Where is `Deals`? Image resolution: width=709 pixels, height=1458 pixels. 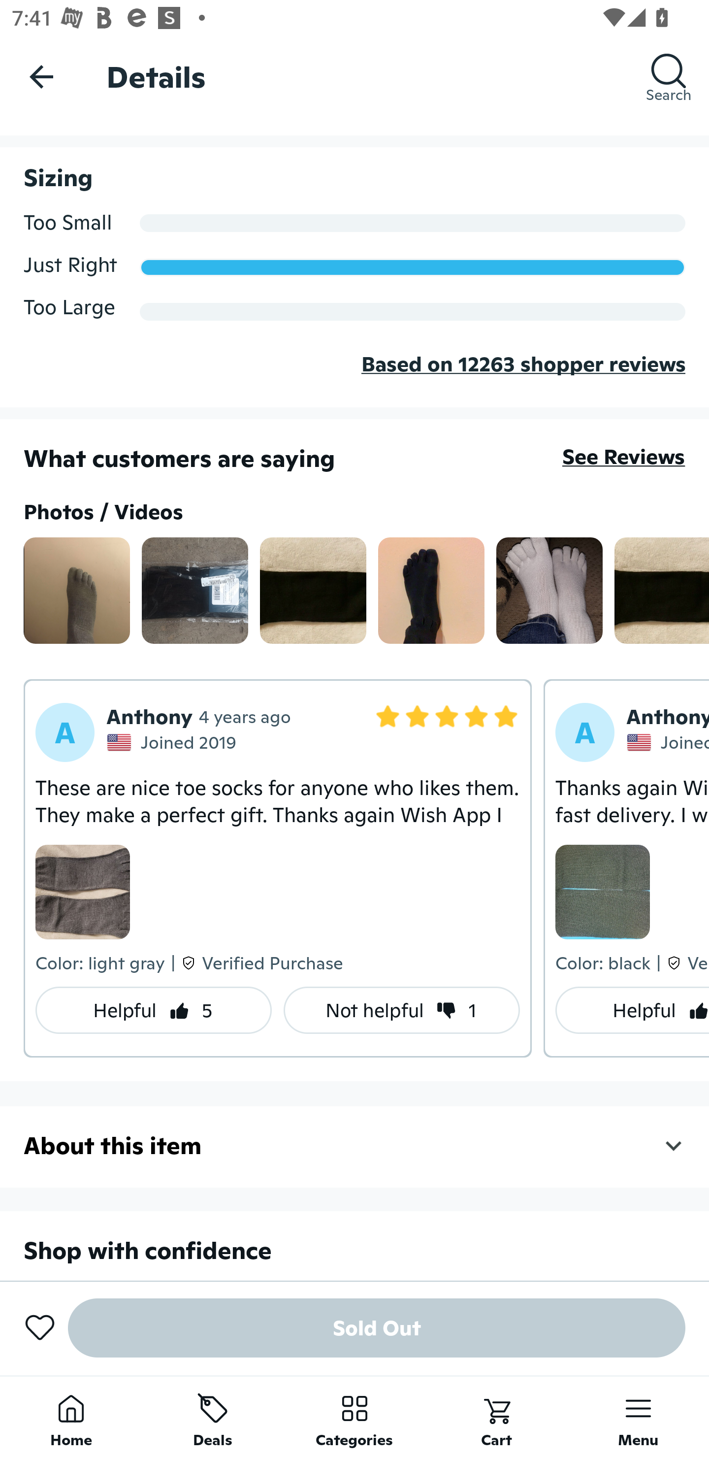
Deals is located at coordinates (213, 1417).